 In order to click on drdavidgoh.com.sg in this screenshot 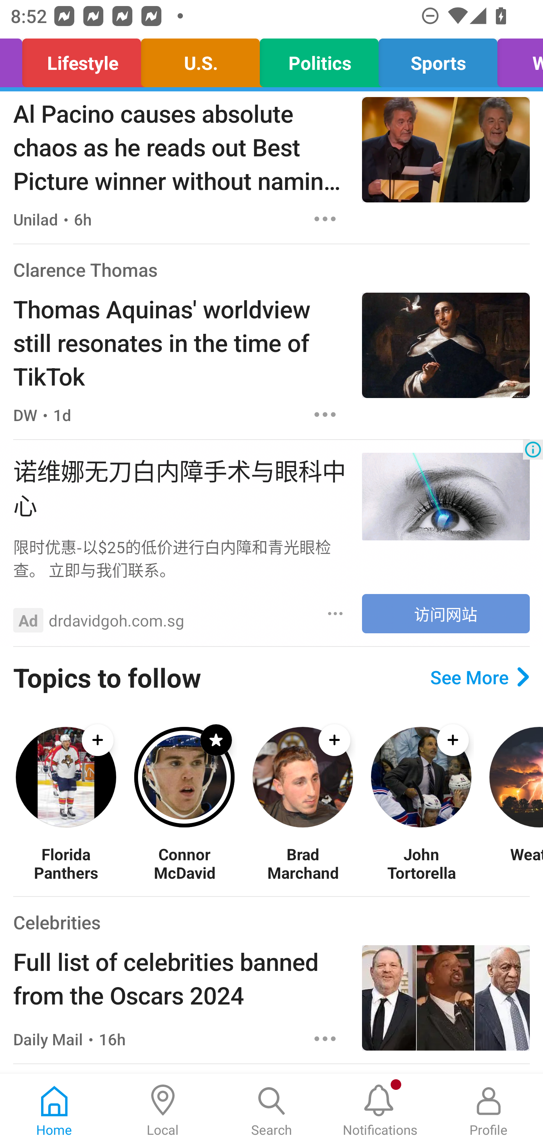, I will do `click(117, 620)`.